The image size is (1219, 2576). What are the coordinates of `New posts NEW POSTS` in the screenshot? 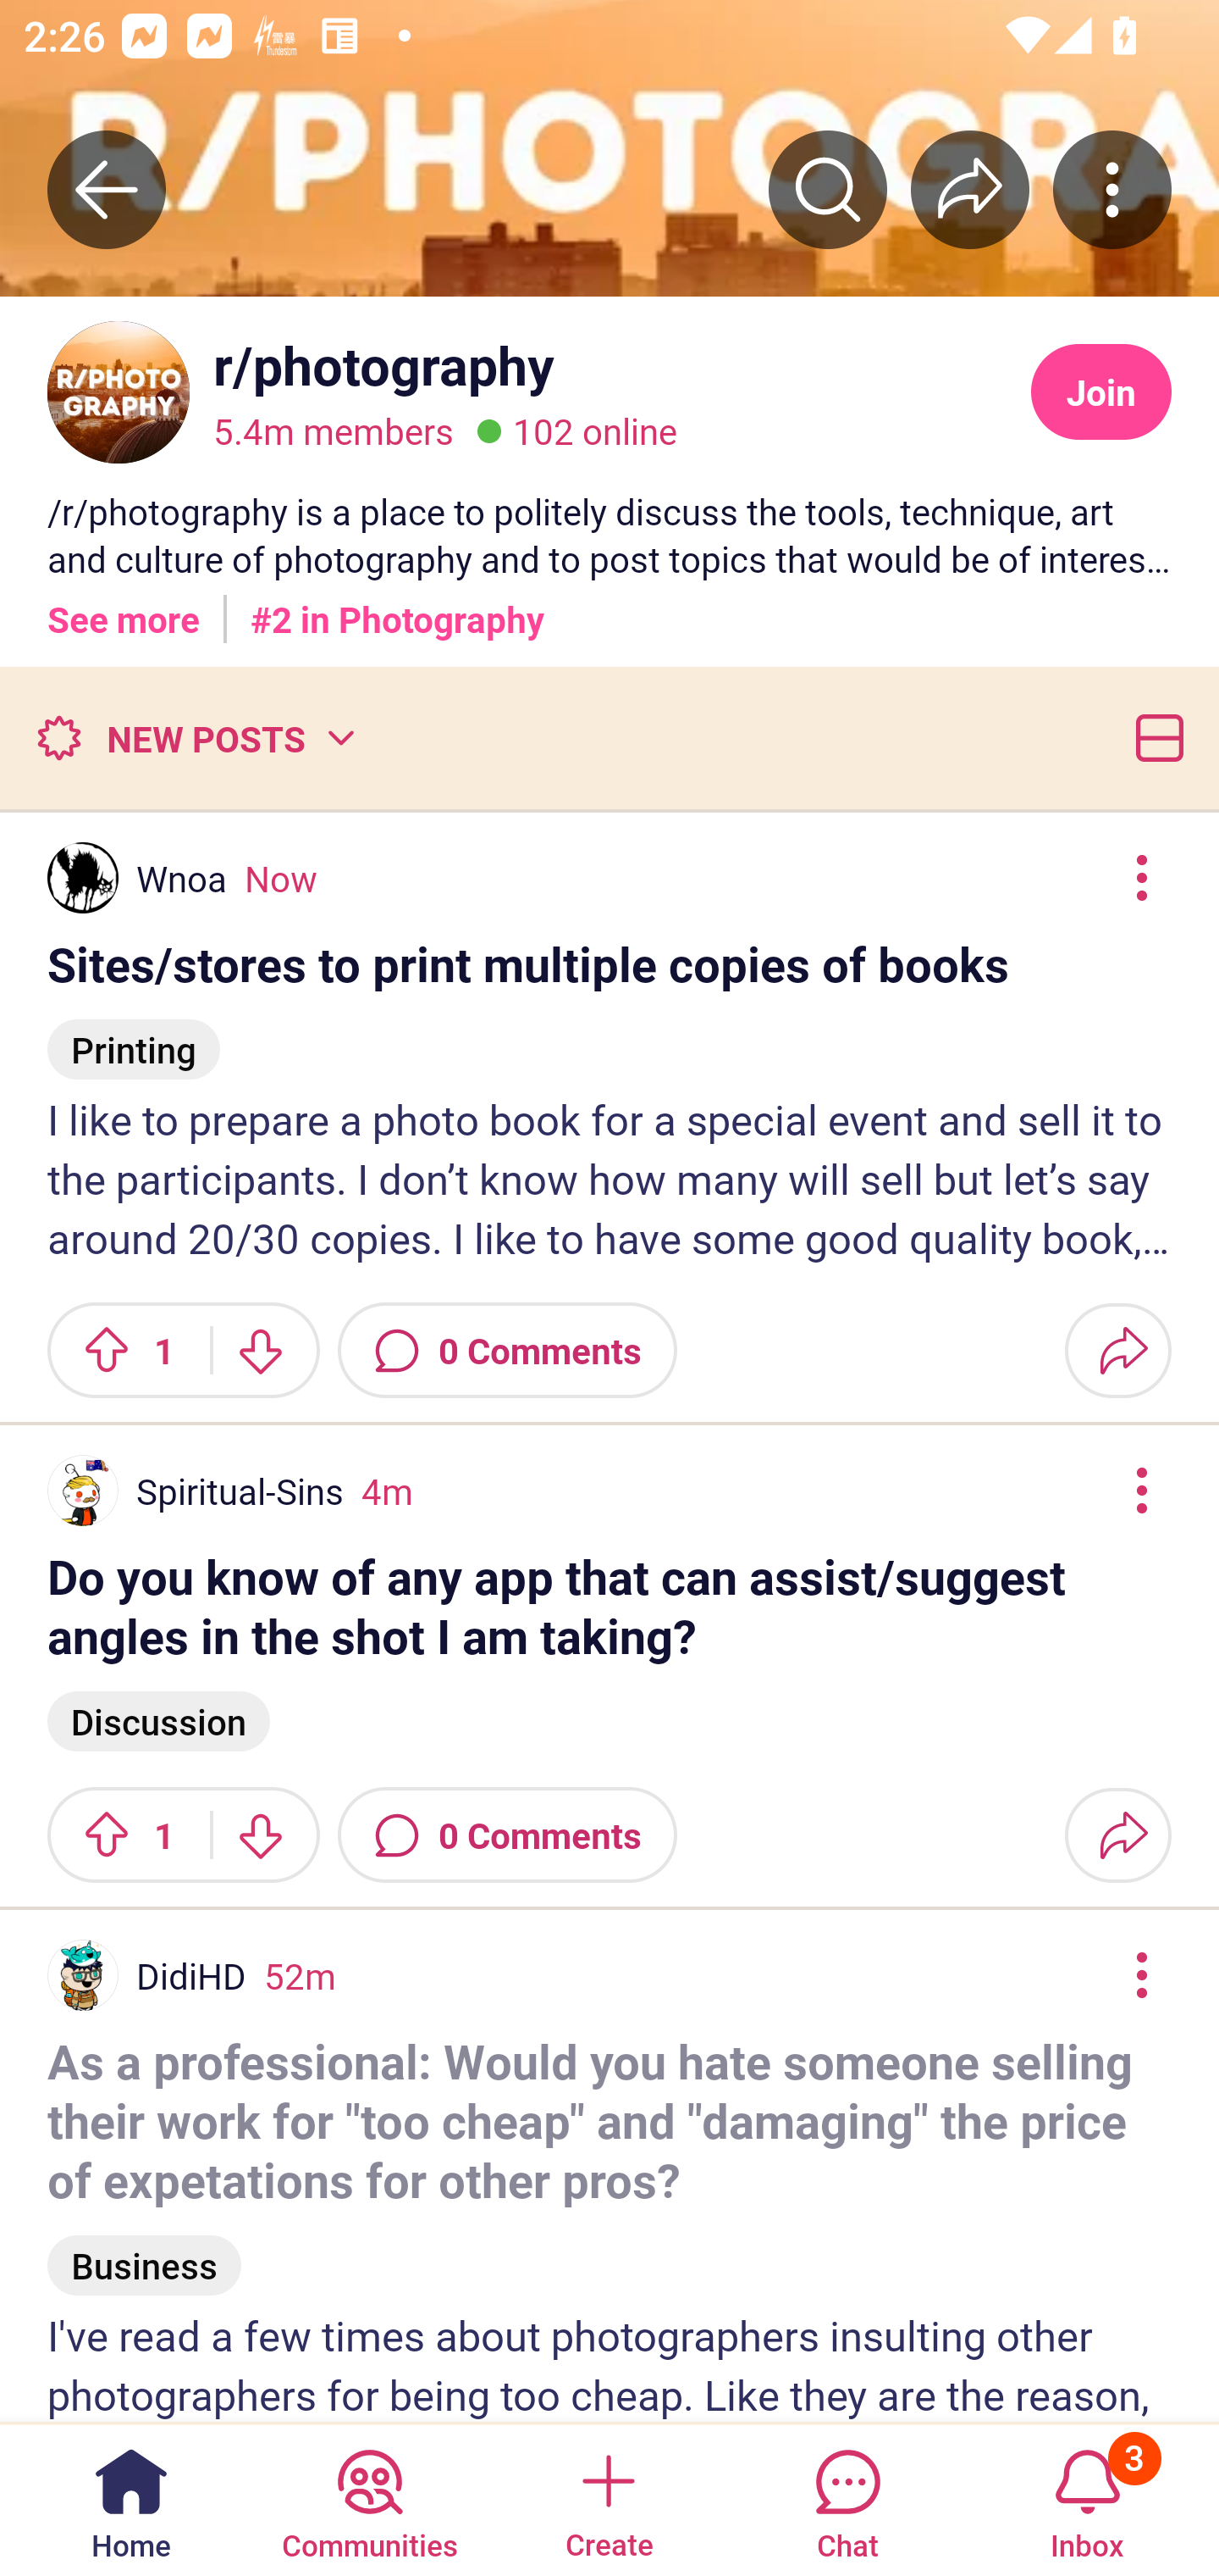 It's located at (195, 737).